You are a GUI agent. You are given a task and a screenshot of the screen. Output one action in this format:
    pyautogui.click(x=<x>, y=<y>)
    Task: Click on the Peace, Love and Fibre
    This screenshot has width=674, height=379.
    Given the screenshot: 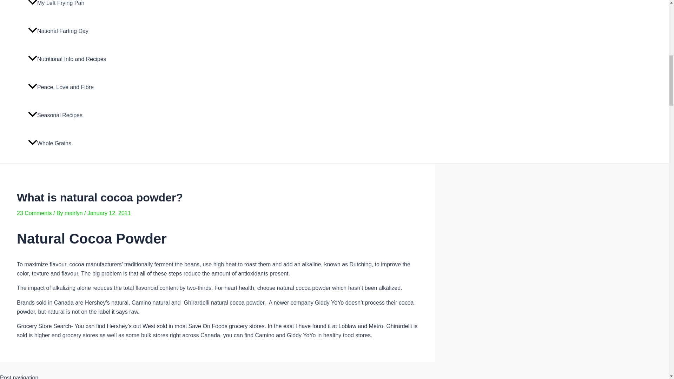 What is the action you would take?
    pyautogui.click(x=67, y=87)
    